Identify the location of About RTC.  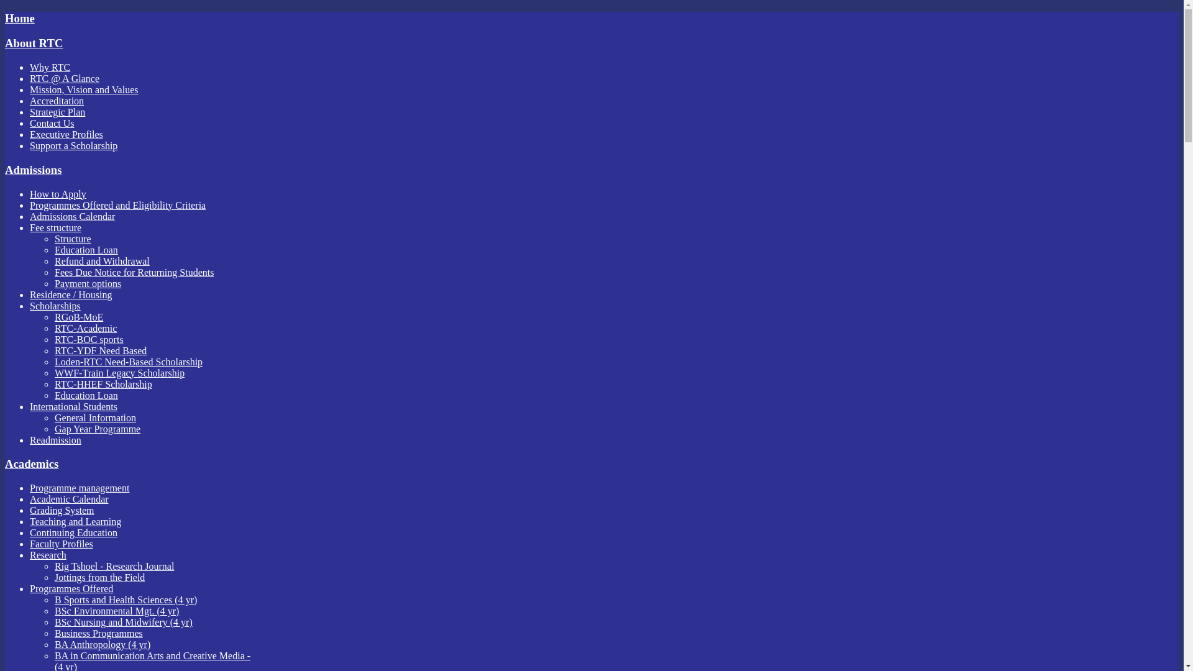
(129, 43).